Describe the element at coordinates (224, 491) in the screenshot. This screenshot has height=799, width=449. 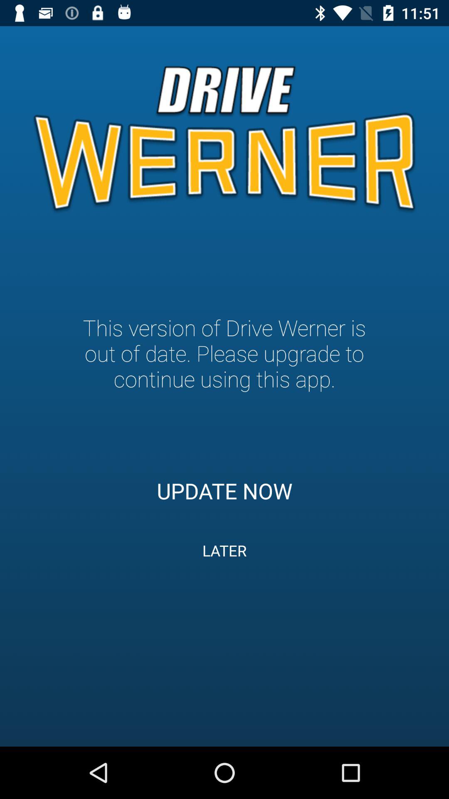
I see `tap item below the this version of item` at that location.